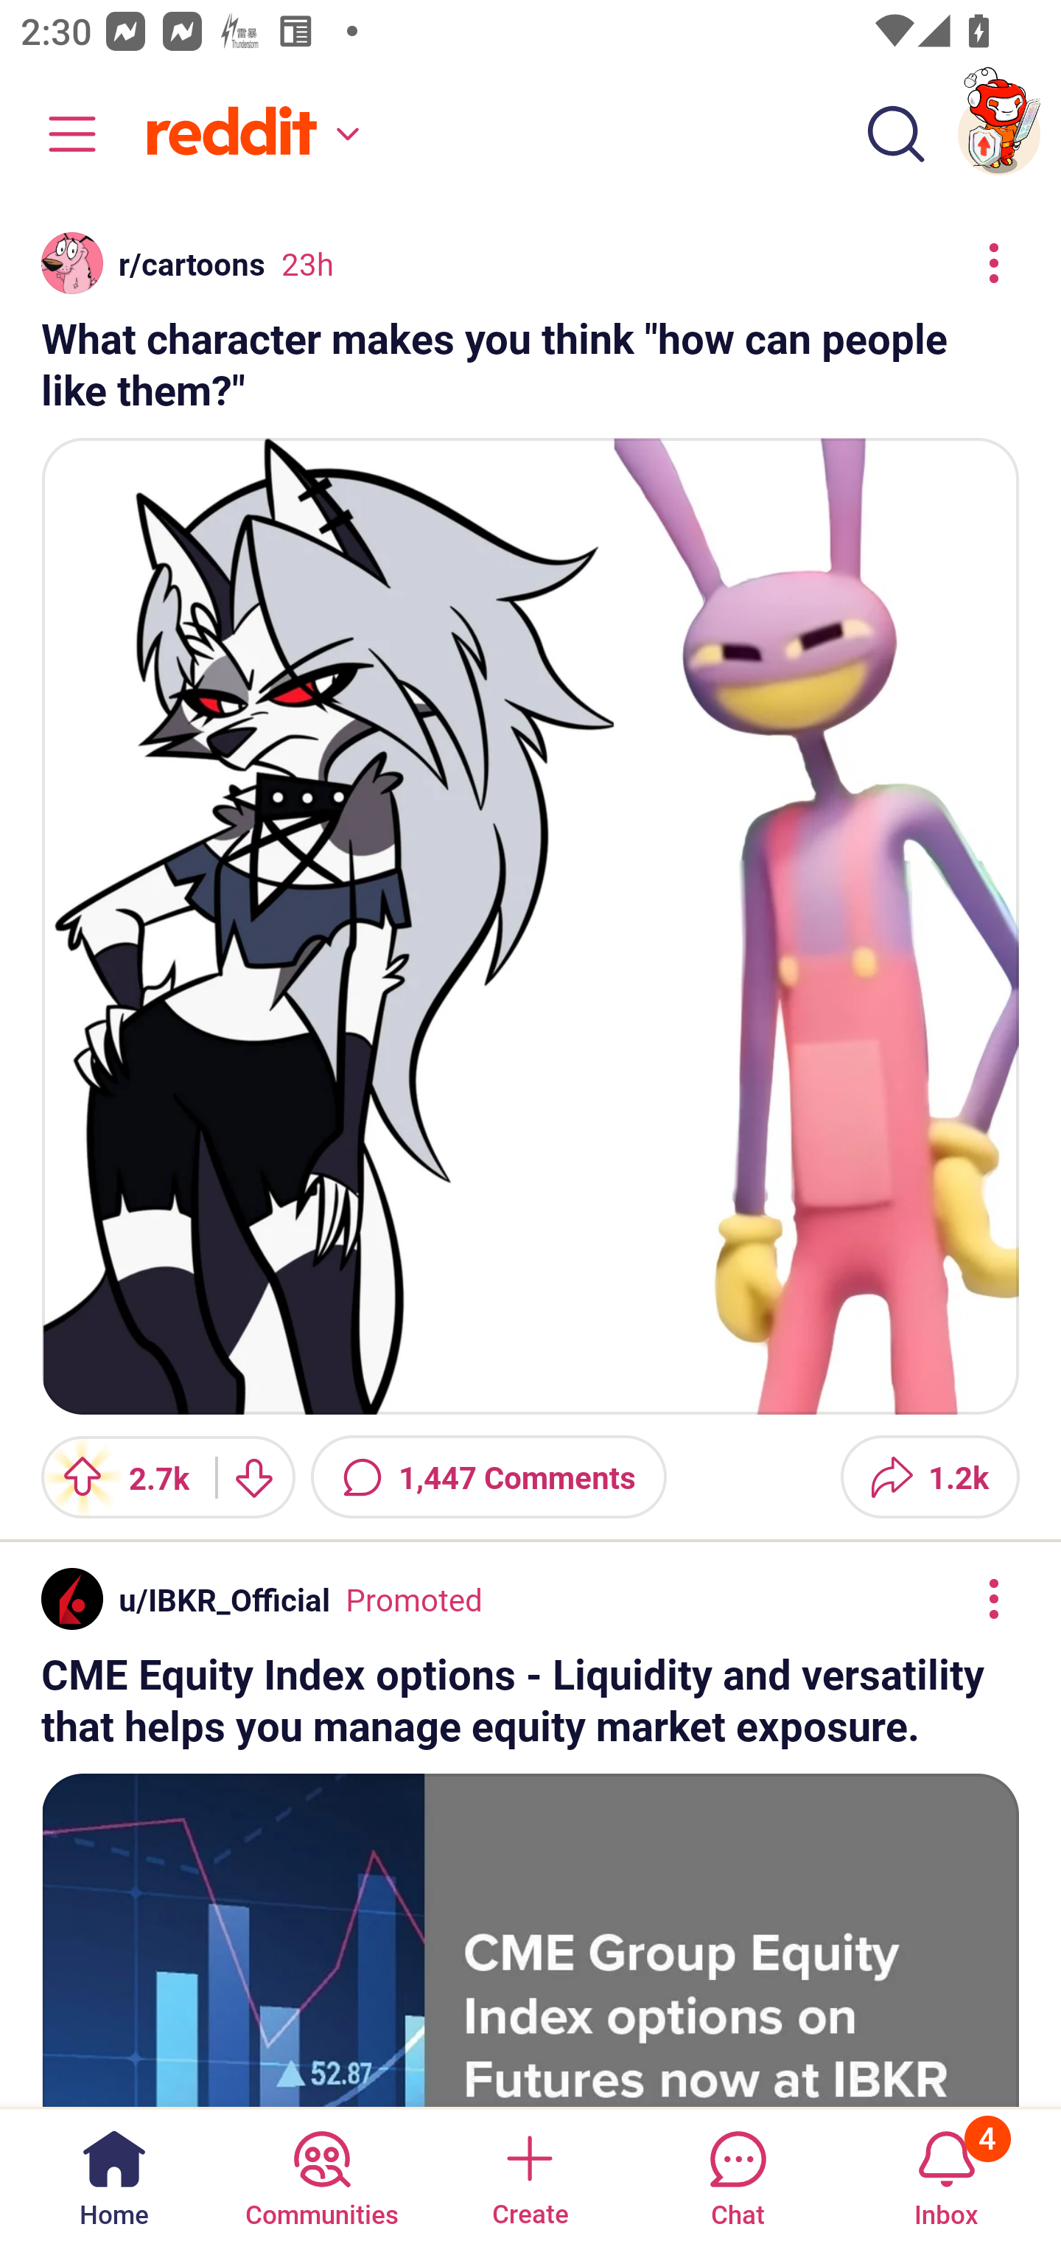 The width and height of the screenshot is (1061, 2241). I want to click on TestAppium002 account, so click(999, 134).